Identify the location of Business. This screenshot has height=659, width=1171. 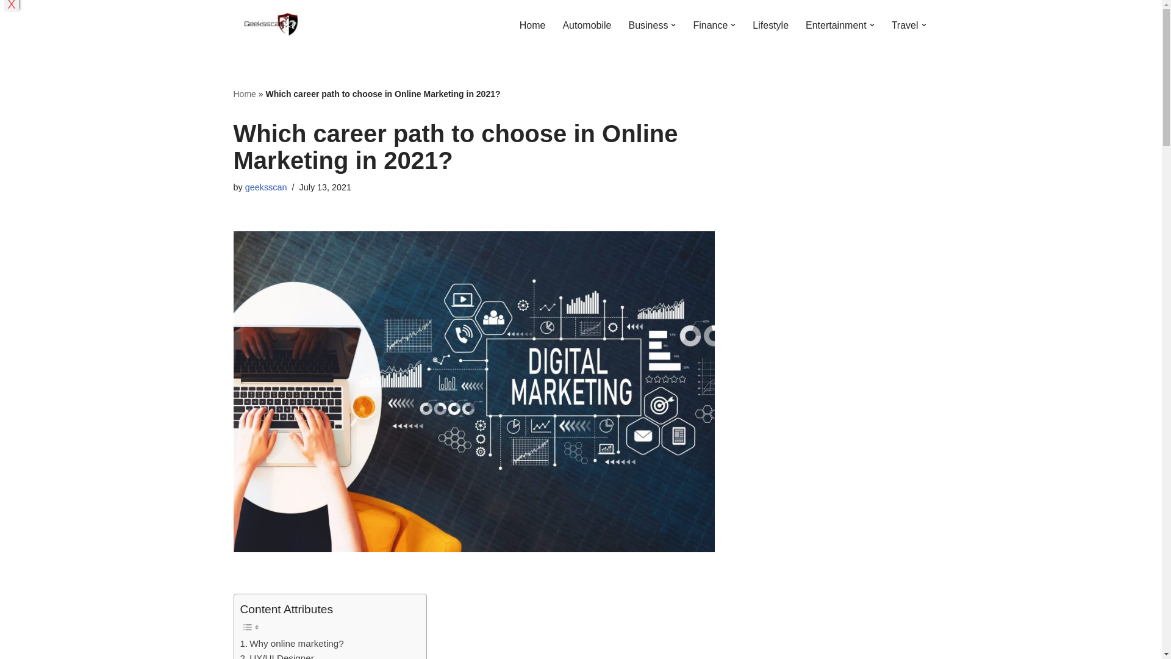
(648, 26).